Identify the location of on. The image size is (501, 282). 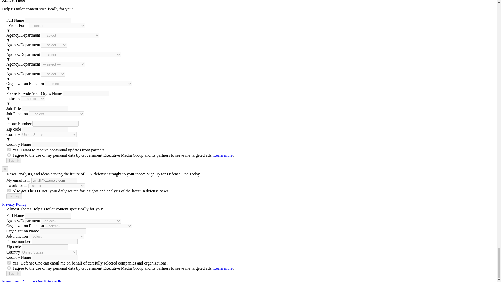
(9, 263).